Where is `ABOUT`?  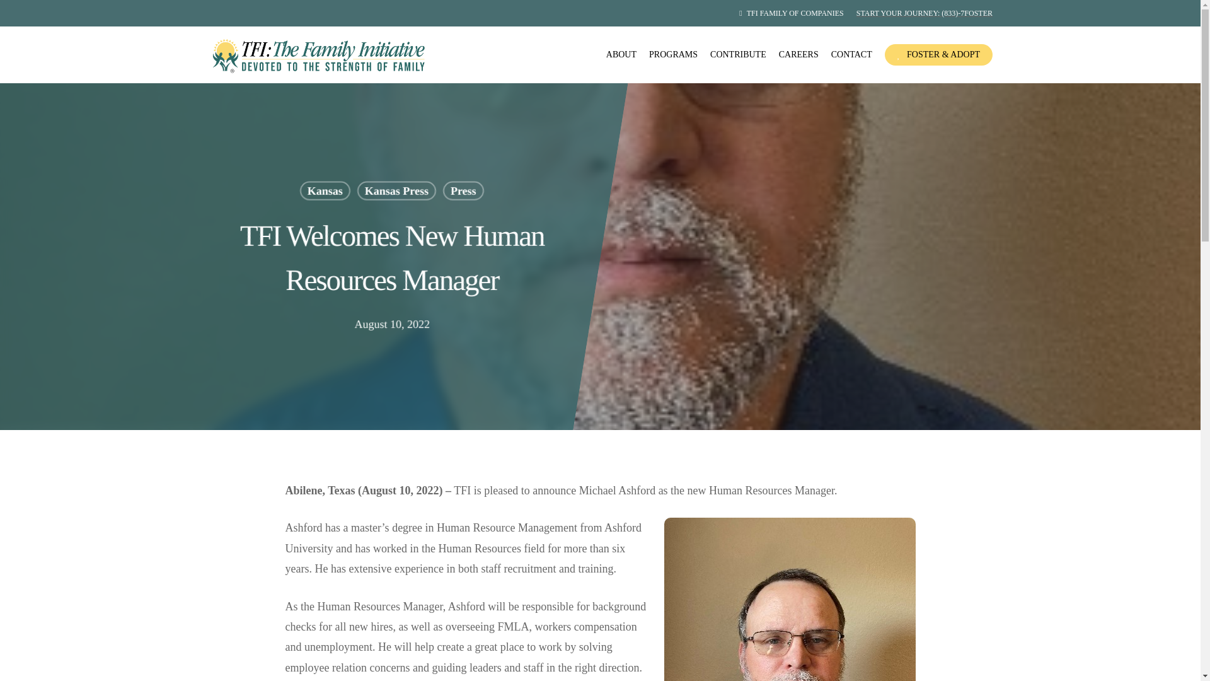
ABOUT is located at coordinates (621, 54).